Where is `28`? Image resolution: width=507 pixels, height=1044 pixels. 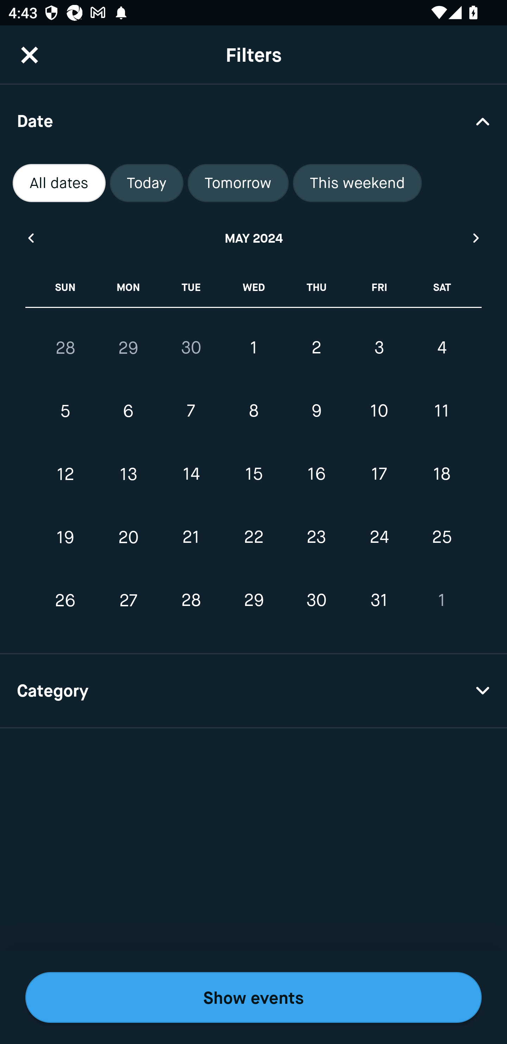 28 is located at coordinates (65, 348).